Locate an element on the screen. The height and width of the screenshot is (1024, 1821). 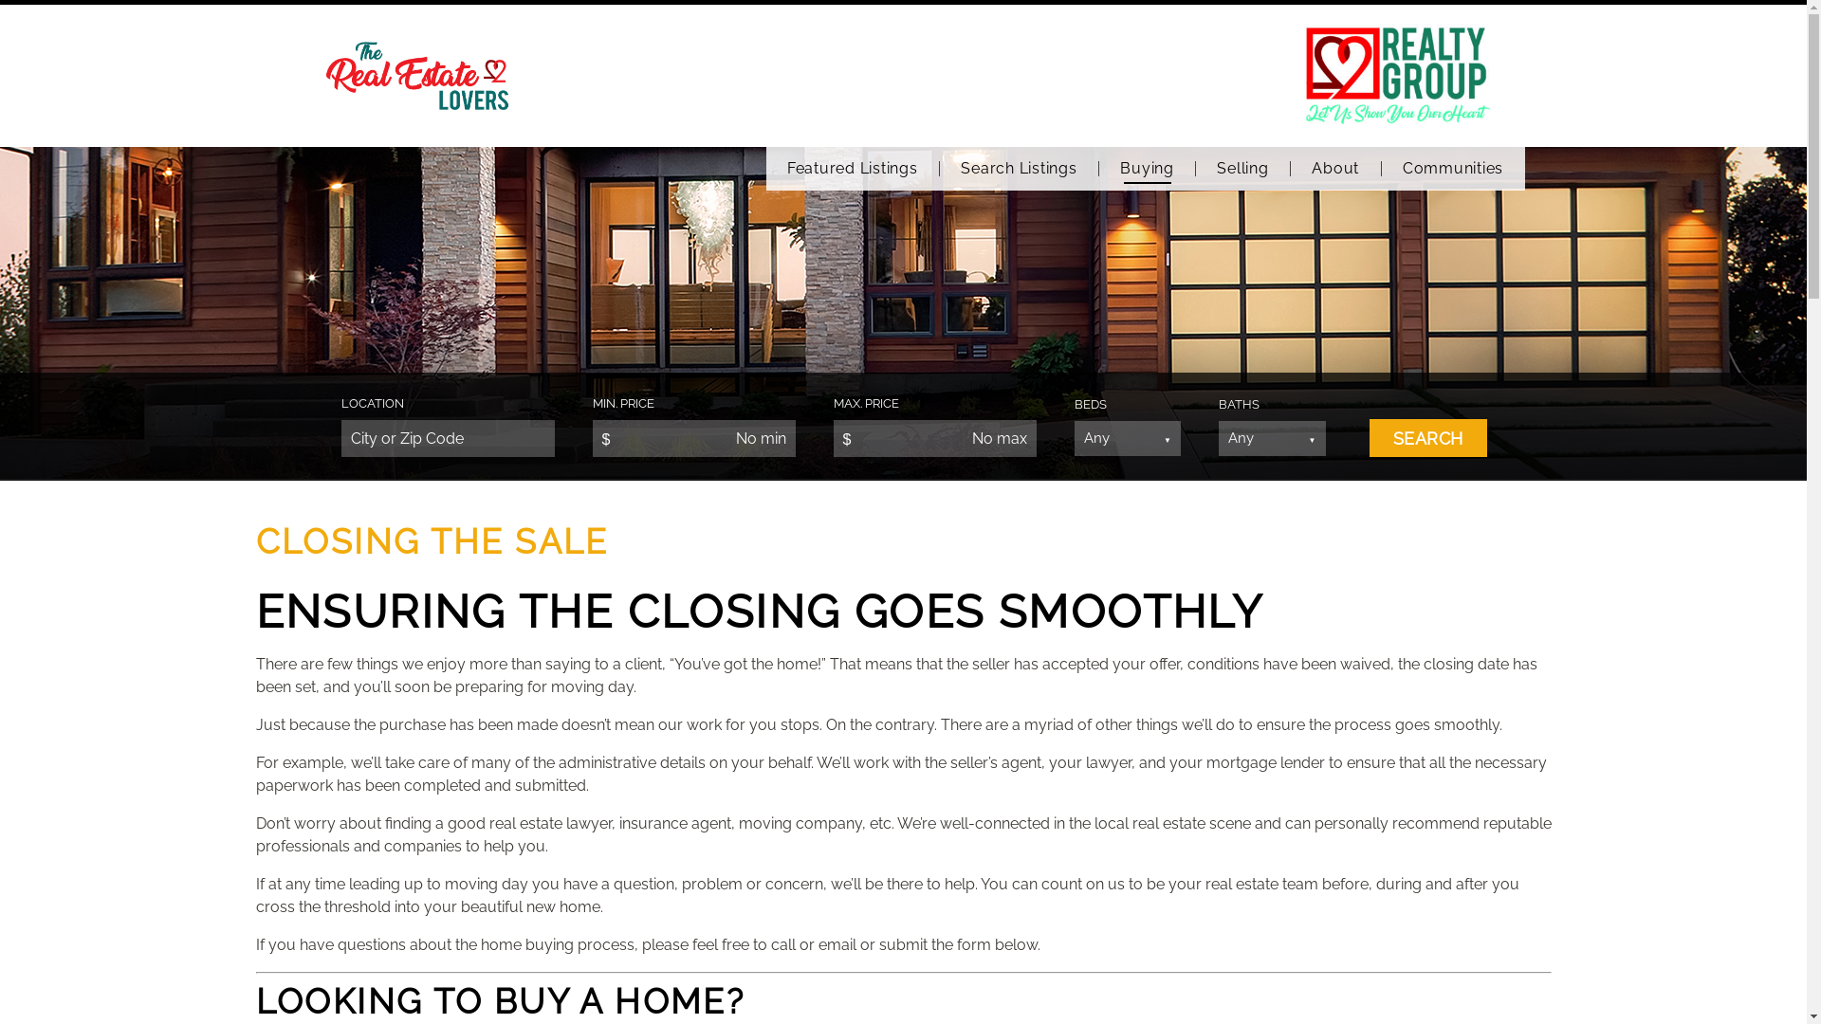
Buying is located at coordinates (1148, 169).